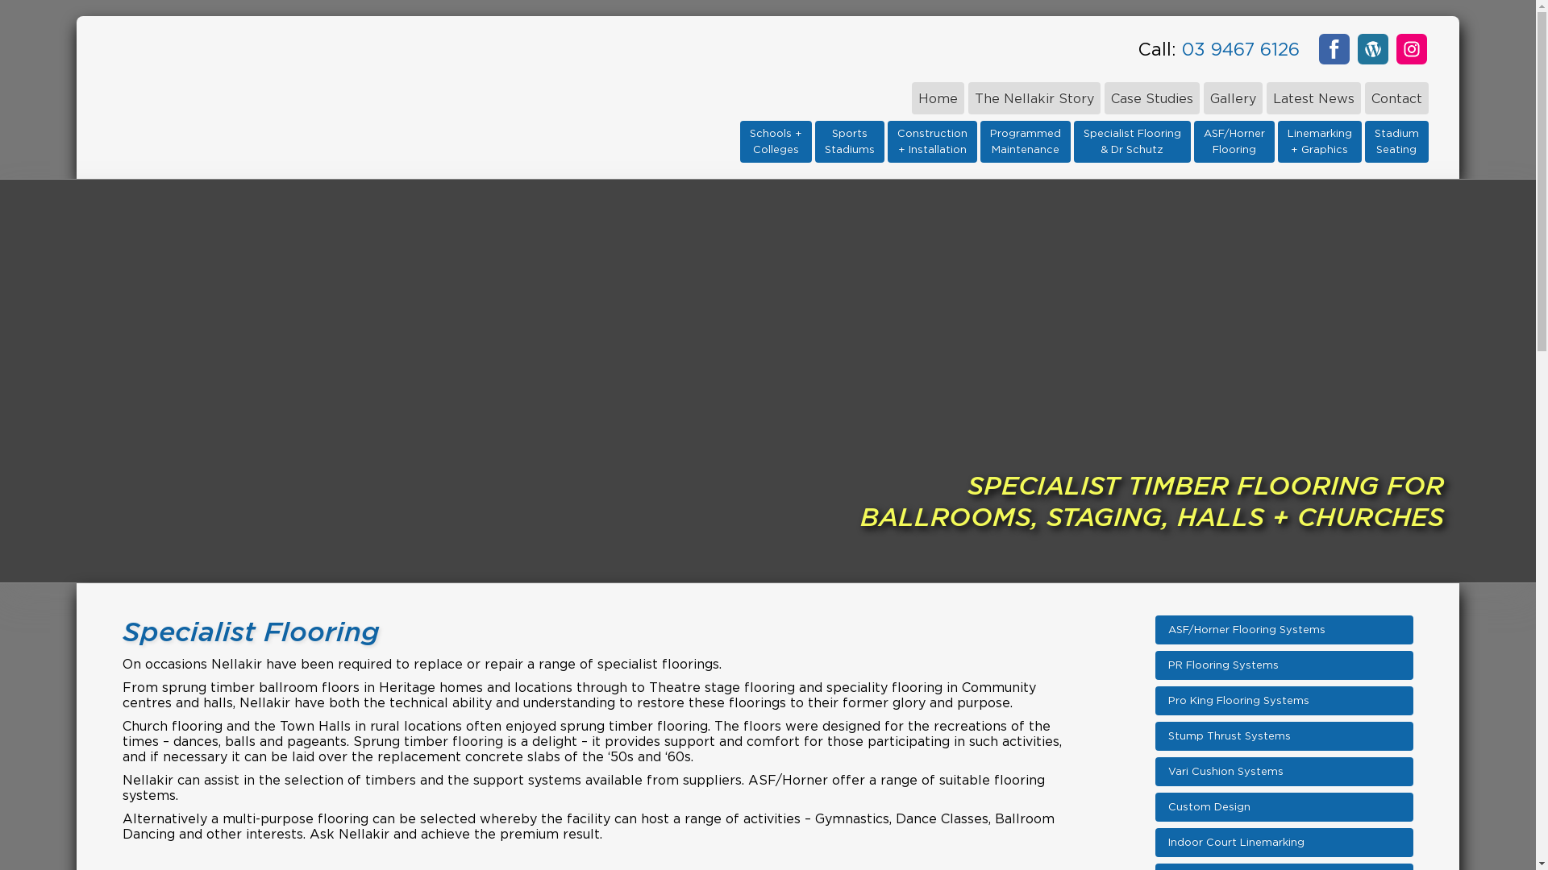 This screenshot has width=1548, height=870. What do you see at coordinates (1334, 49) in the screenshot?
I see `Nellakir Sports Floors on Facebook` at bounding box center [1334, 49].